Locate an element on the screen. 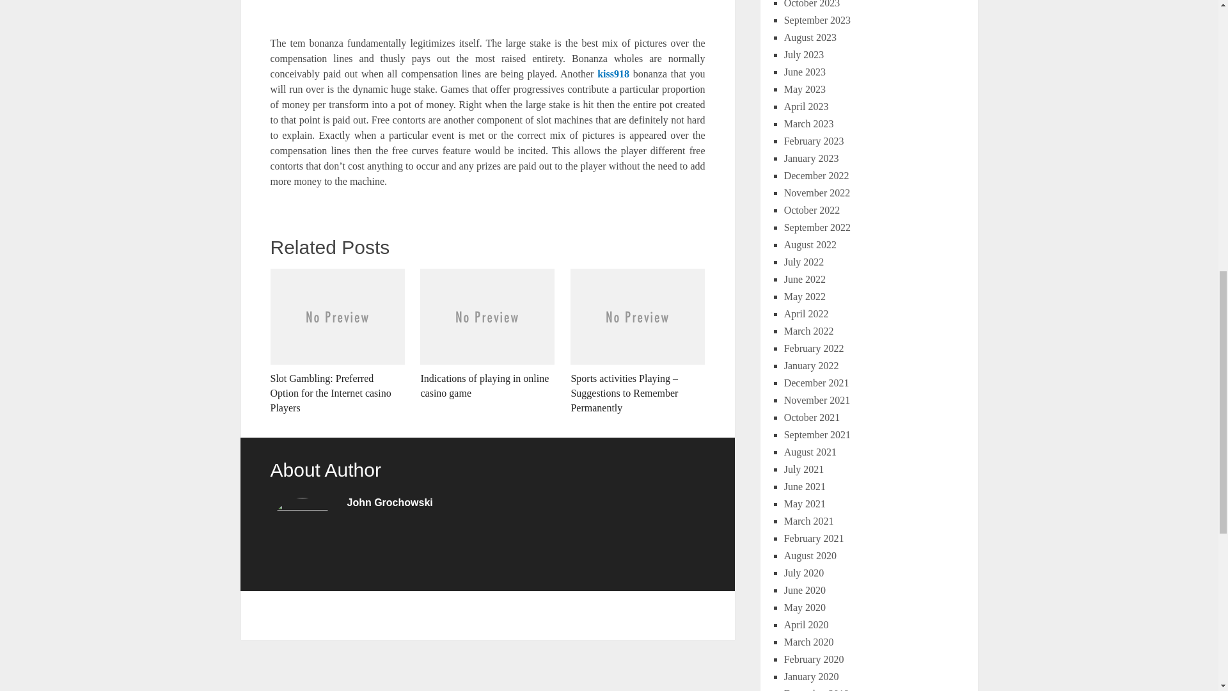  June 2023 is located at coordinates (805, 72).